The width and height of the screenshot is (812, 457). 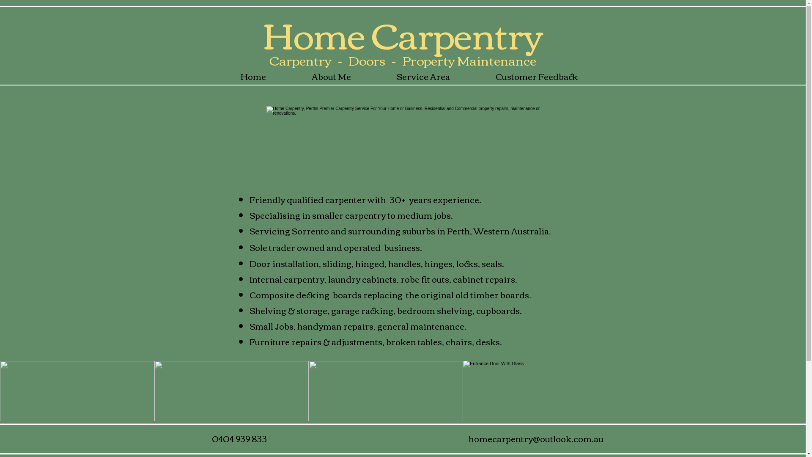 What do you see at coordinates (239, 438) in the screenshot?
I see `0404 939 833` at bounding box center [239, 438].